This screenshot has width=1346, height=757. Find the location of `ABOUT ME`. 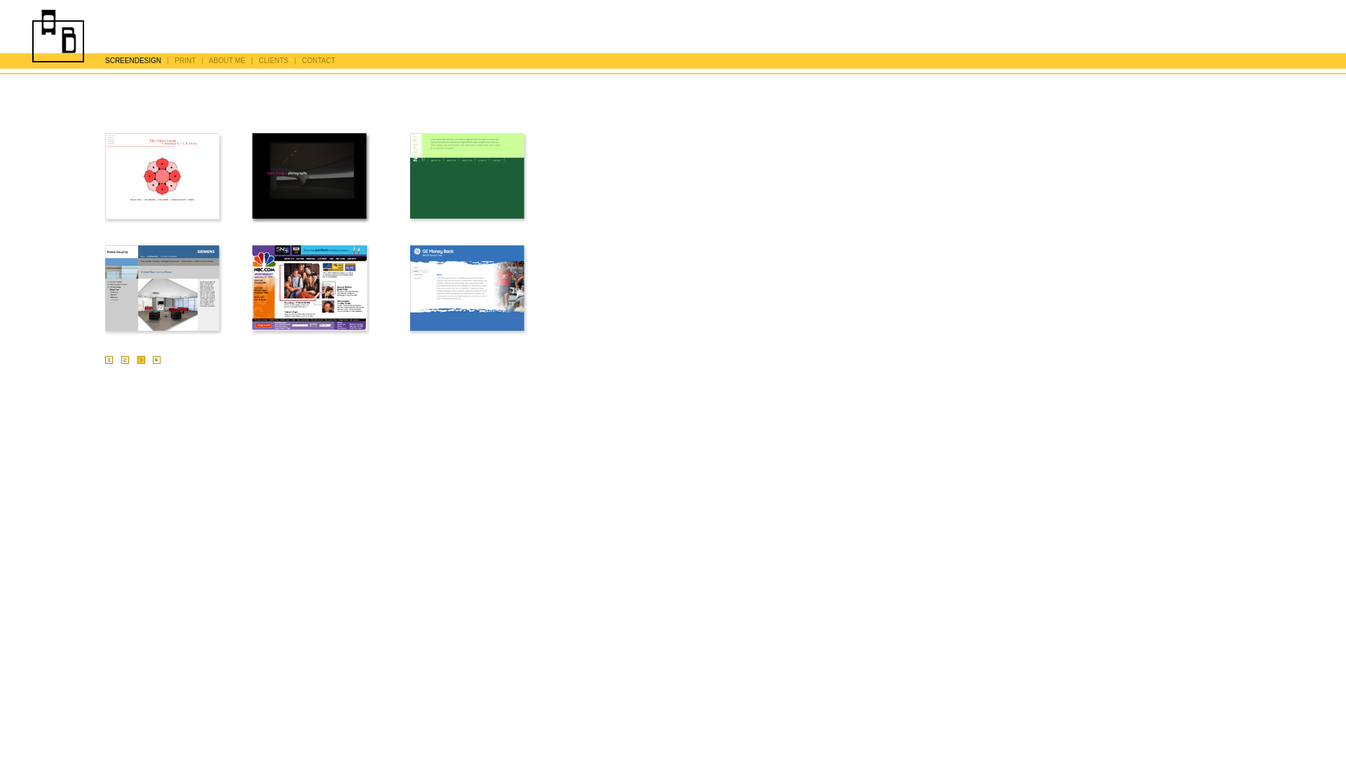

ABOUT ME is located at coordinates (227, 60).